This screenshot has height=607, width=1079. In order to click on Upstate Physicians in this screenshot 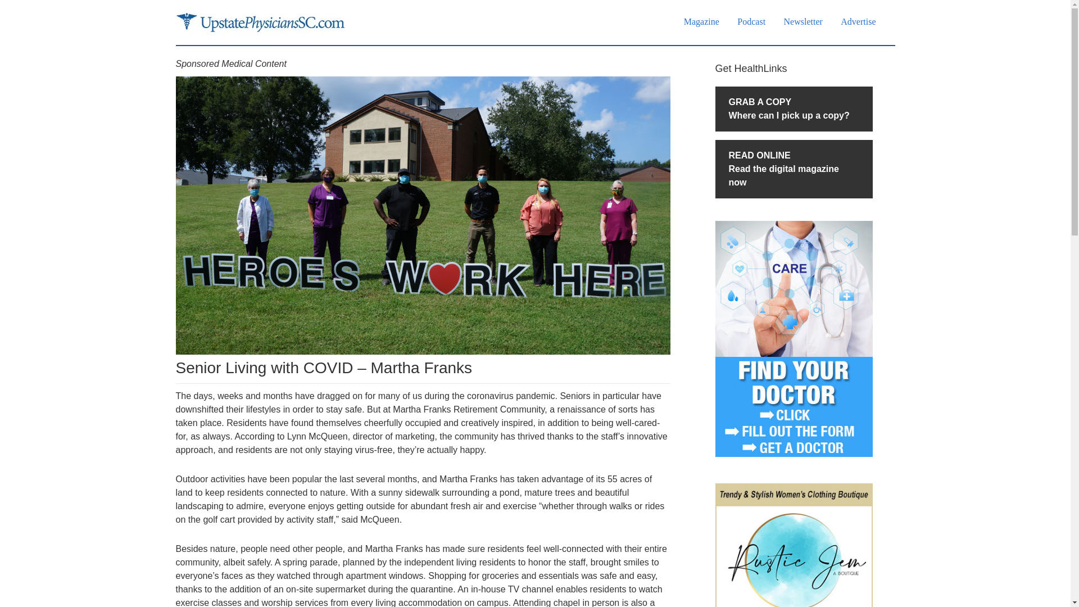, I will do `click(701, 21)`.